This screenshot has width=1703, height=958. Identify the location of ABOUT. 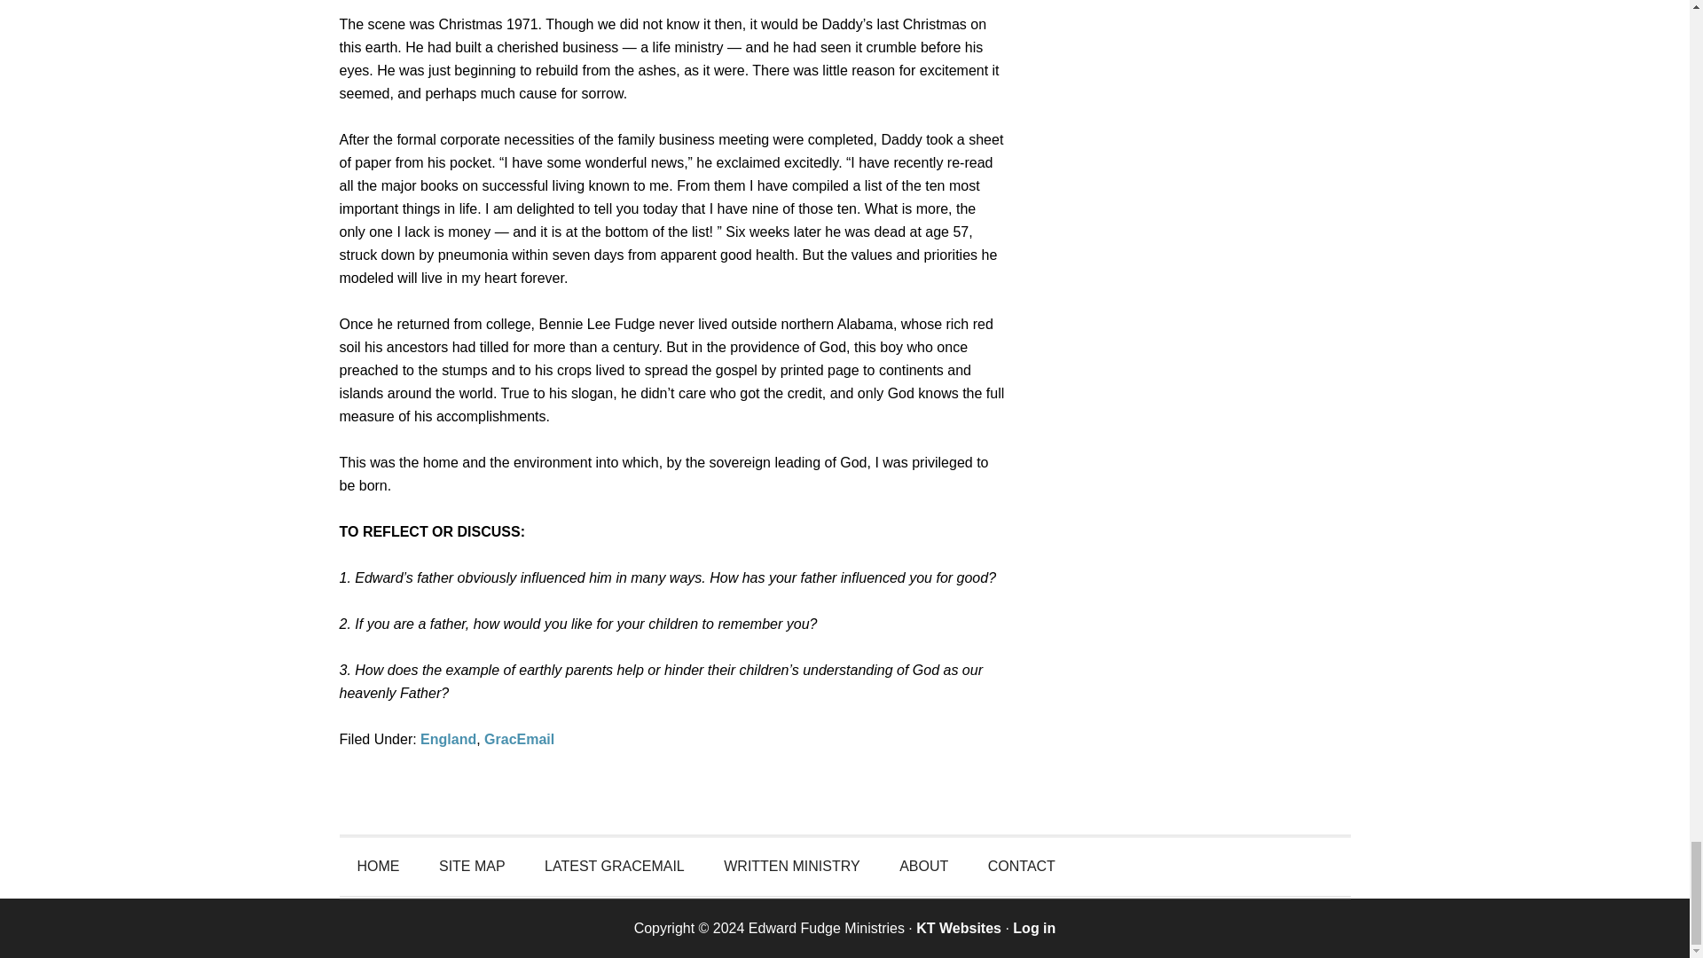
(923, 866).